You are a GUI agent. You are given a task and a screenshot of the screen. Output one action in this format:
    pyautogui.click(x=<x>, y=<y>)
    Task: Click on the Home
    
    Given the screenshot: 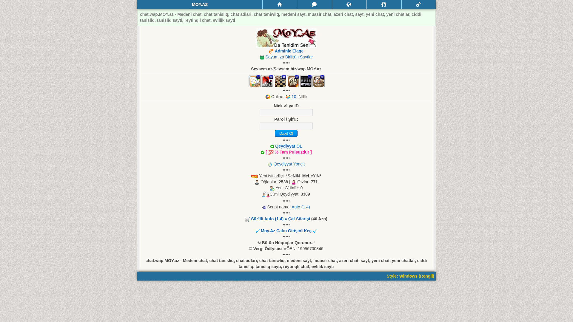 What is the action you would take?
    pyautogui.click(x=280, y=4)
    